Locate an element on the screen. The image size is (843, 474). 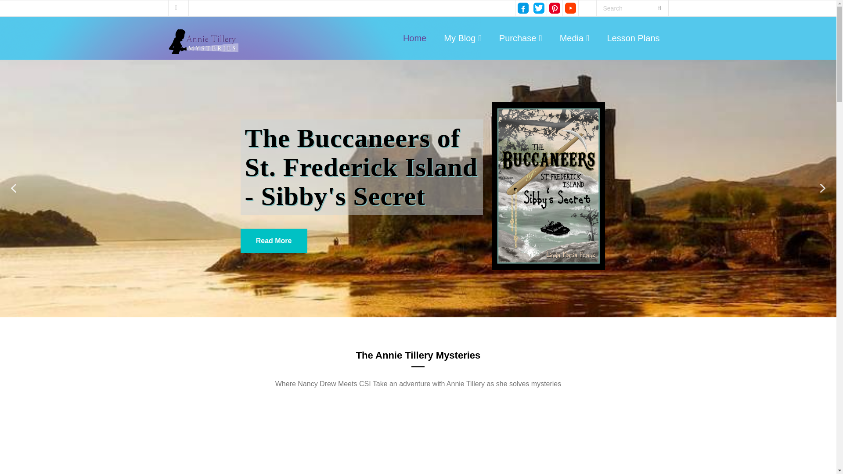
Lesson Plans is located at coordinates (633, 38).